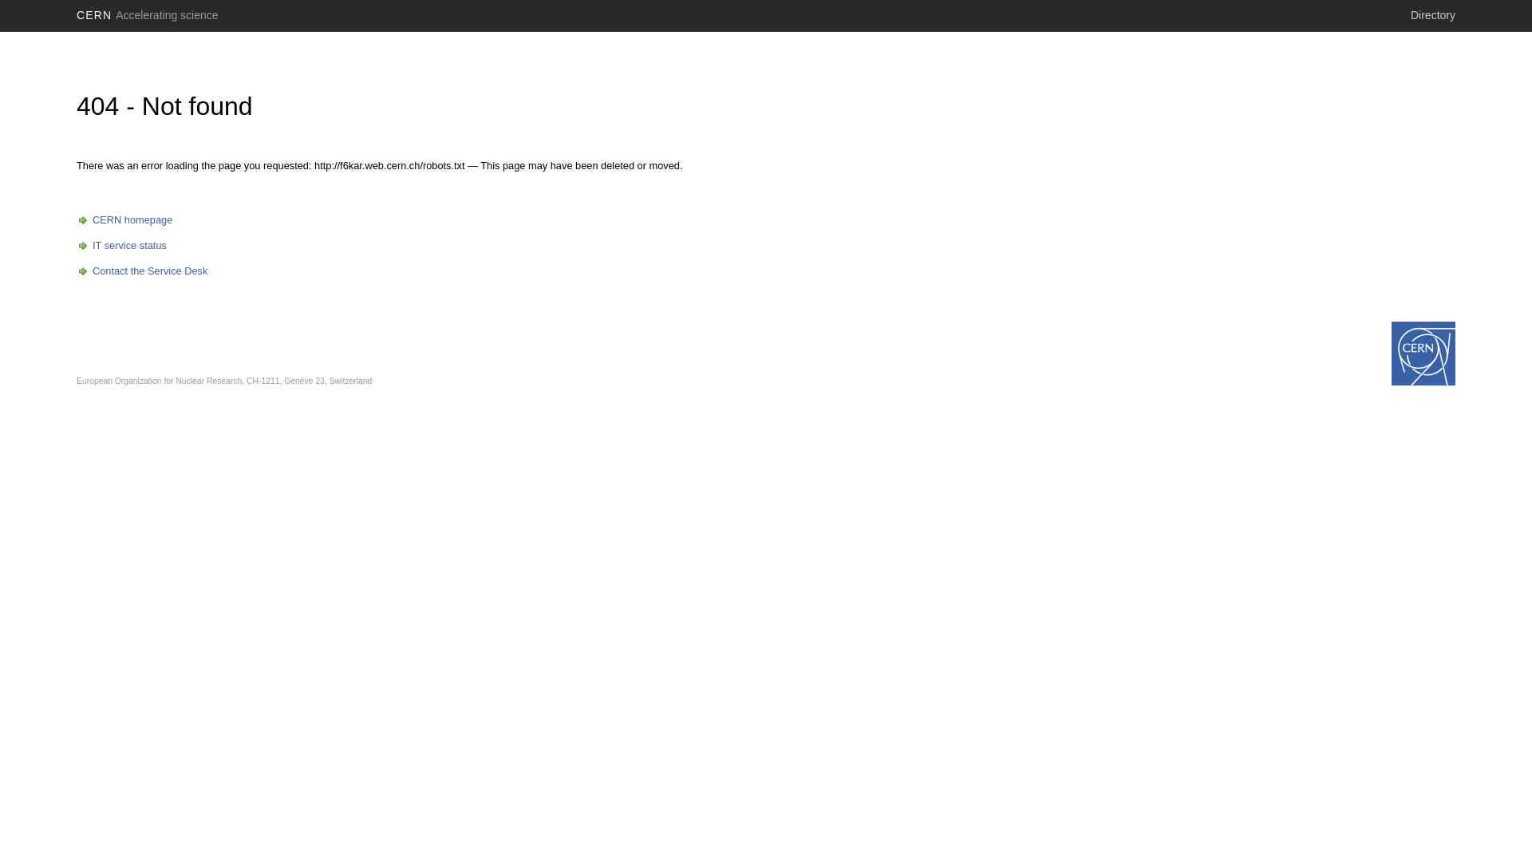 The height and width of the screenshot is (862, 1532). I want to click on CERN homepage, so click(124, 220).